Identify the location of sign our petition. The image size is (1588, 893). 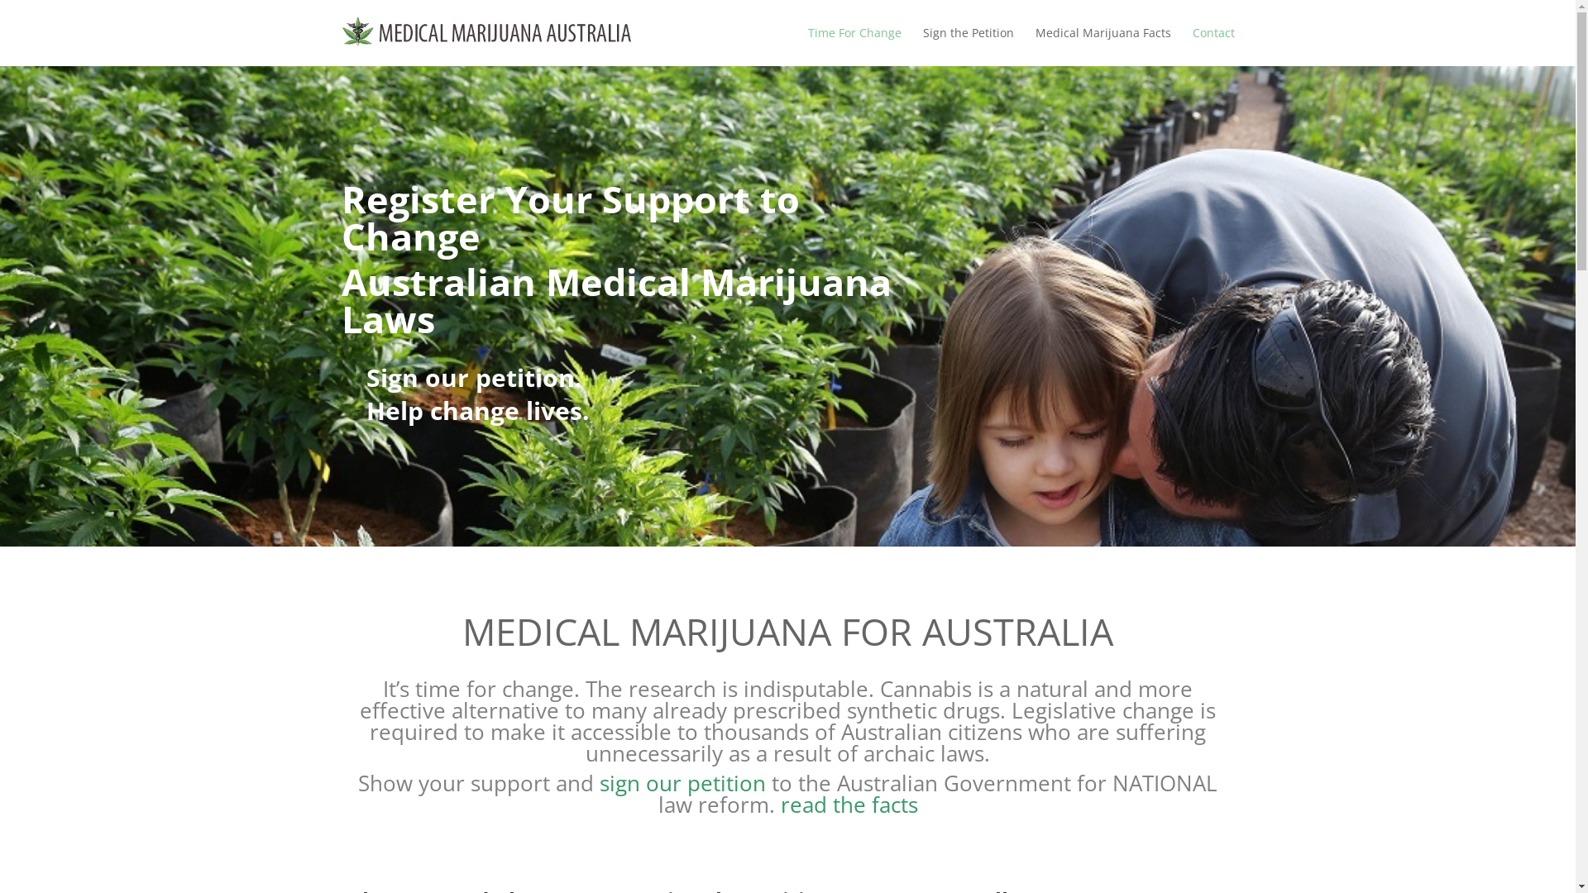
(683, 783).